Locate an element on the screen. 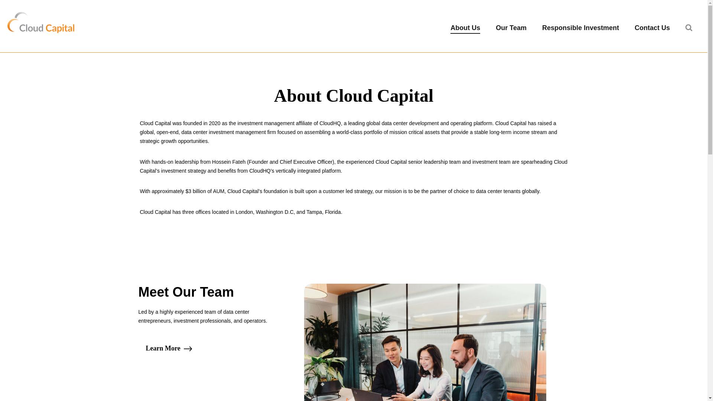 The image size is (713, 401). Contact Us is located at coordinates (652, 28).